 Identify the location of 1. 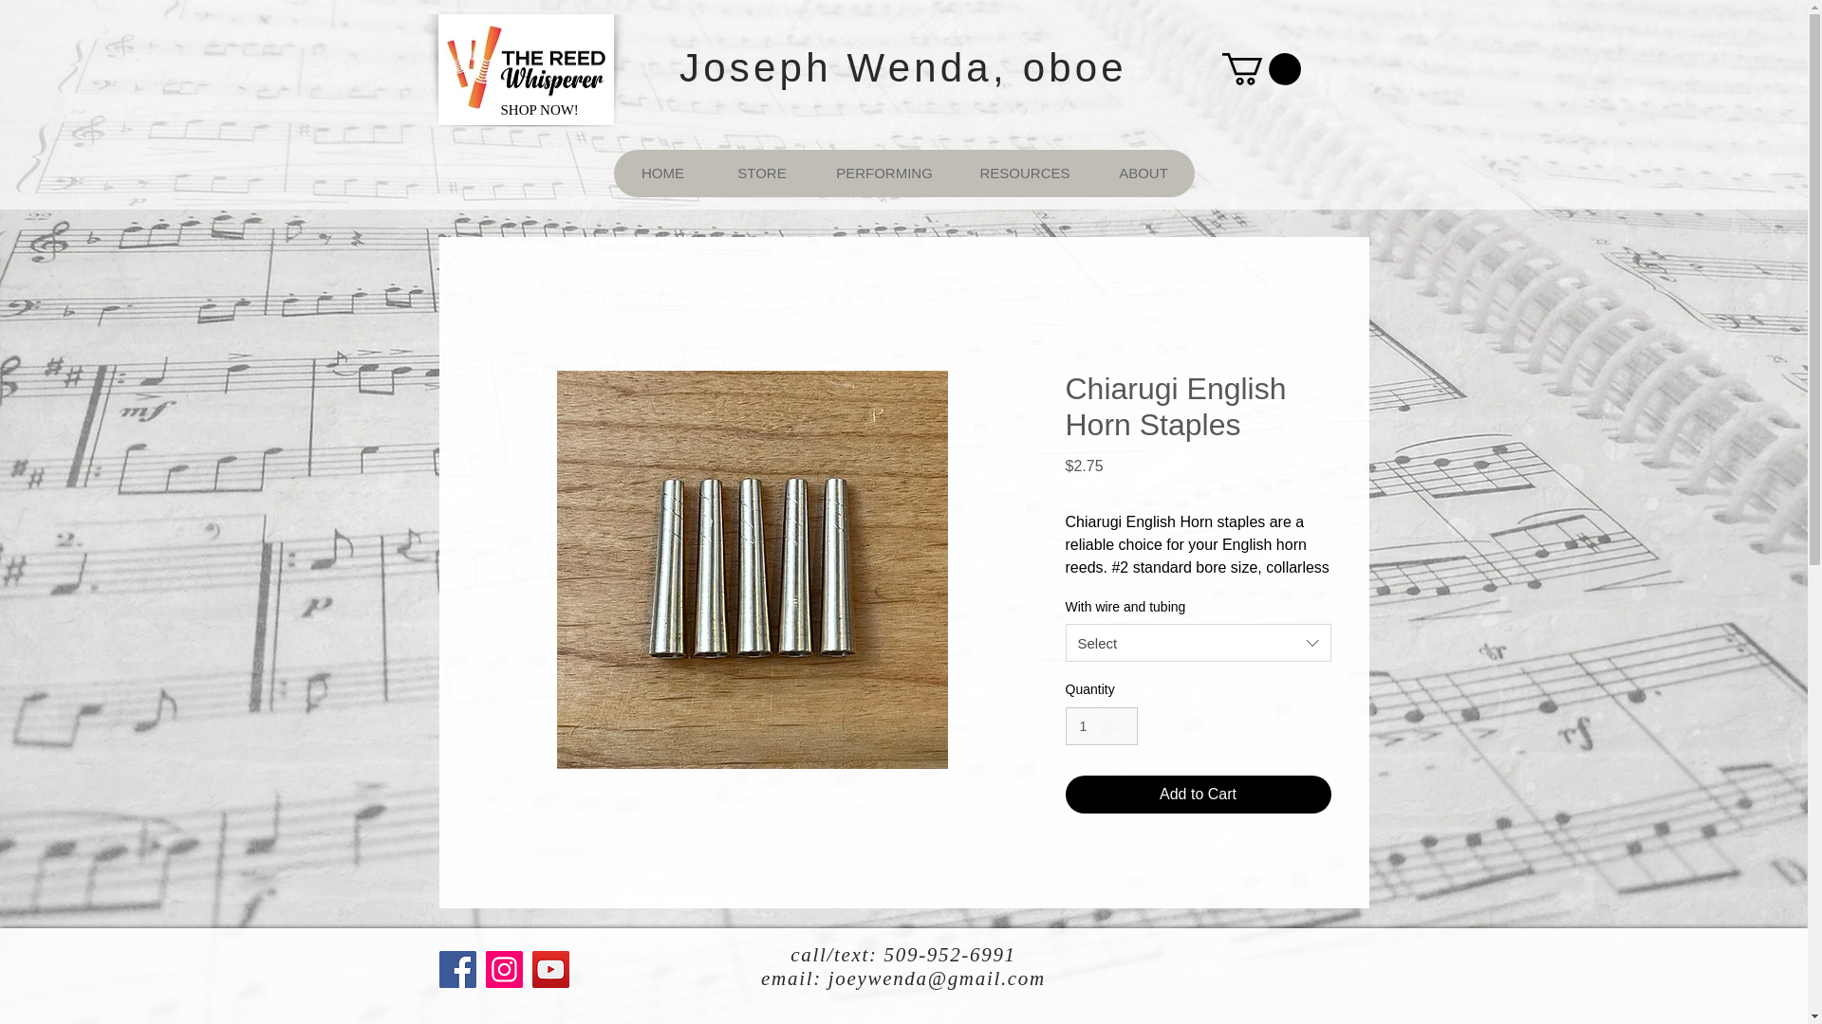
(1101, 726).